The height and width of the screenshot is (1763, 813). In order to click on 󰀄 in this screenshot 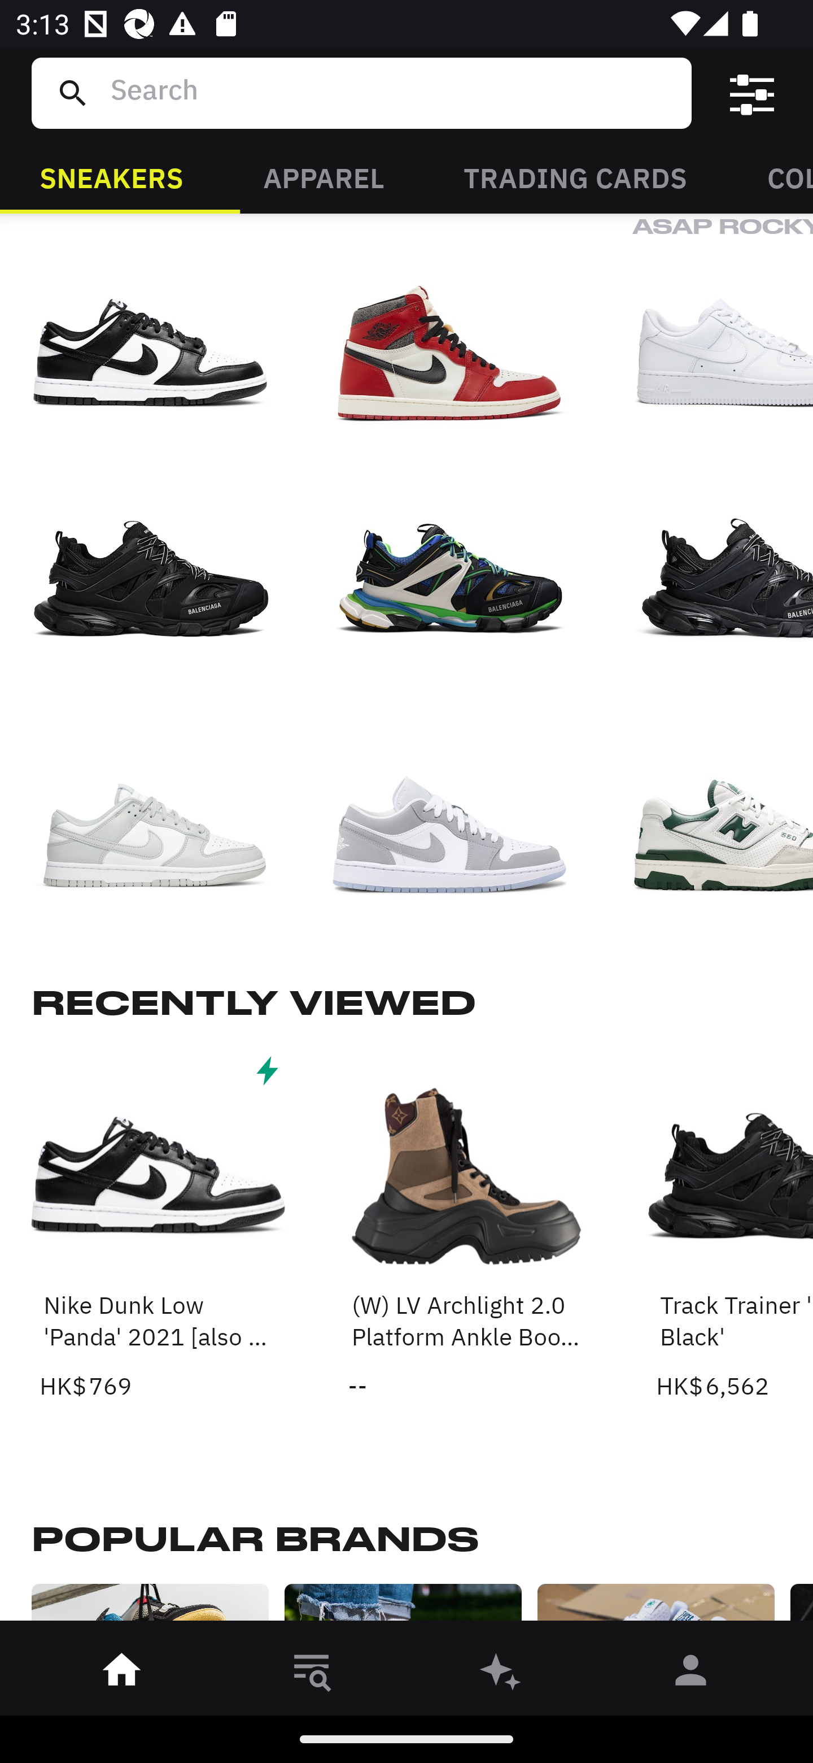, I will do `click(691, 1674)`.